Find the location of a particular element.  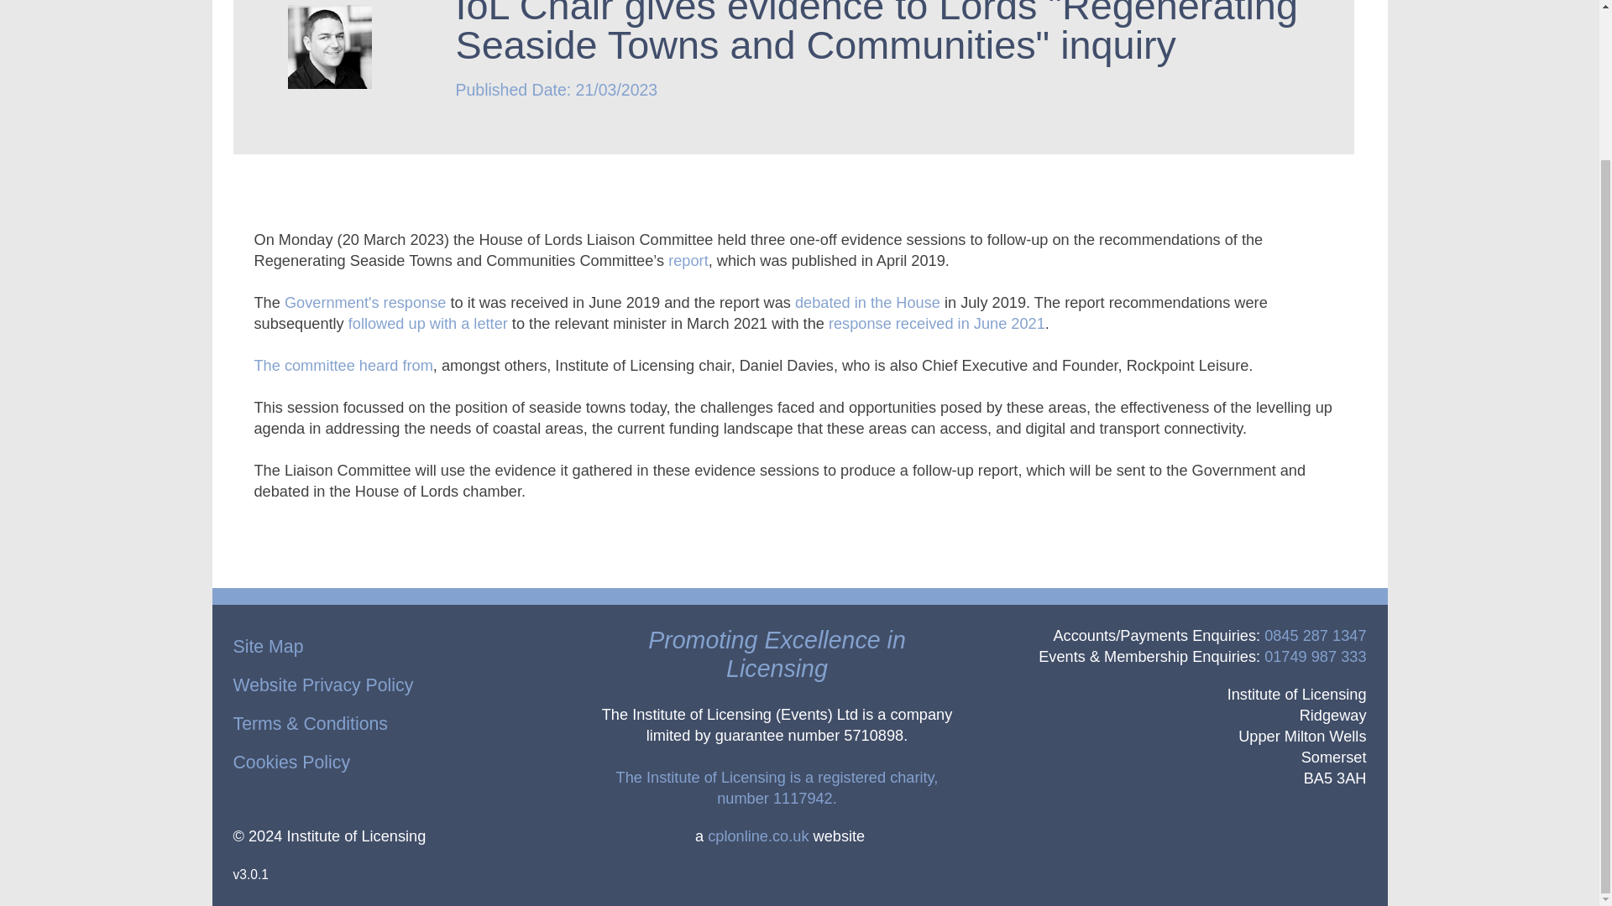

debated in the House is located at coordinates (866, 303).